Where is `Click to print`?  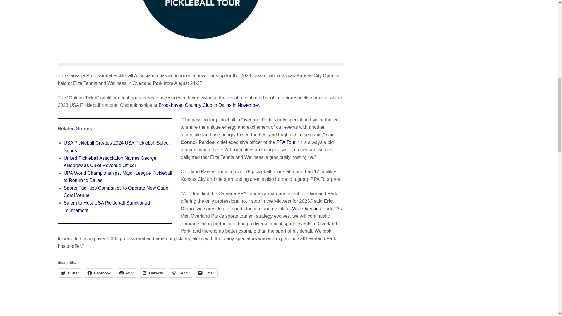 Click to print is located at coordinates (126, 273).